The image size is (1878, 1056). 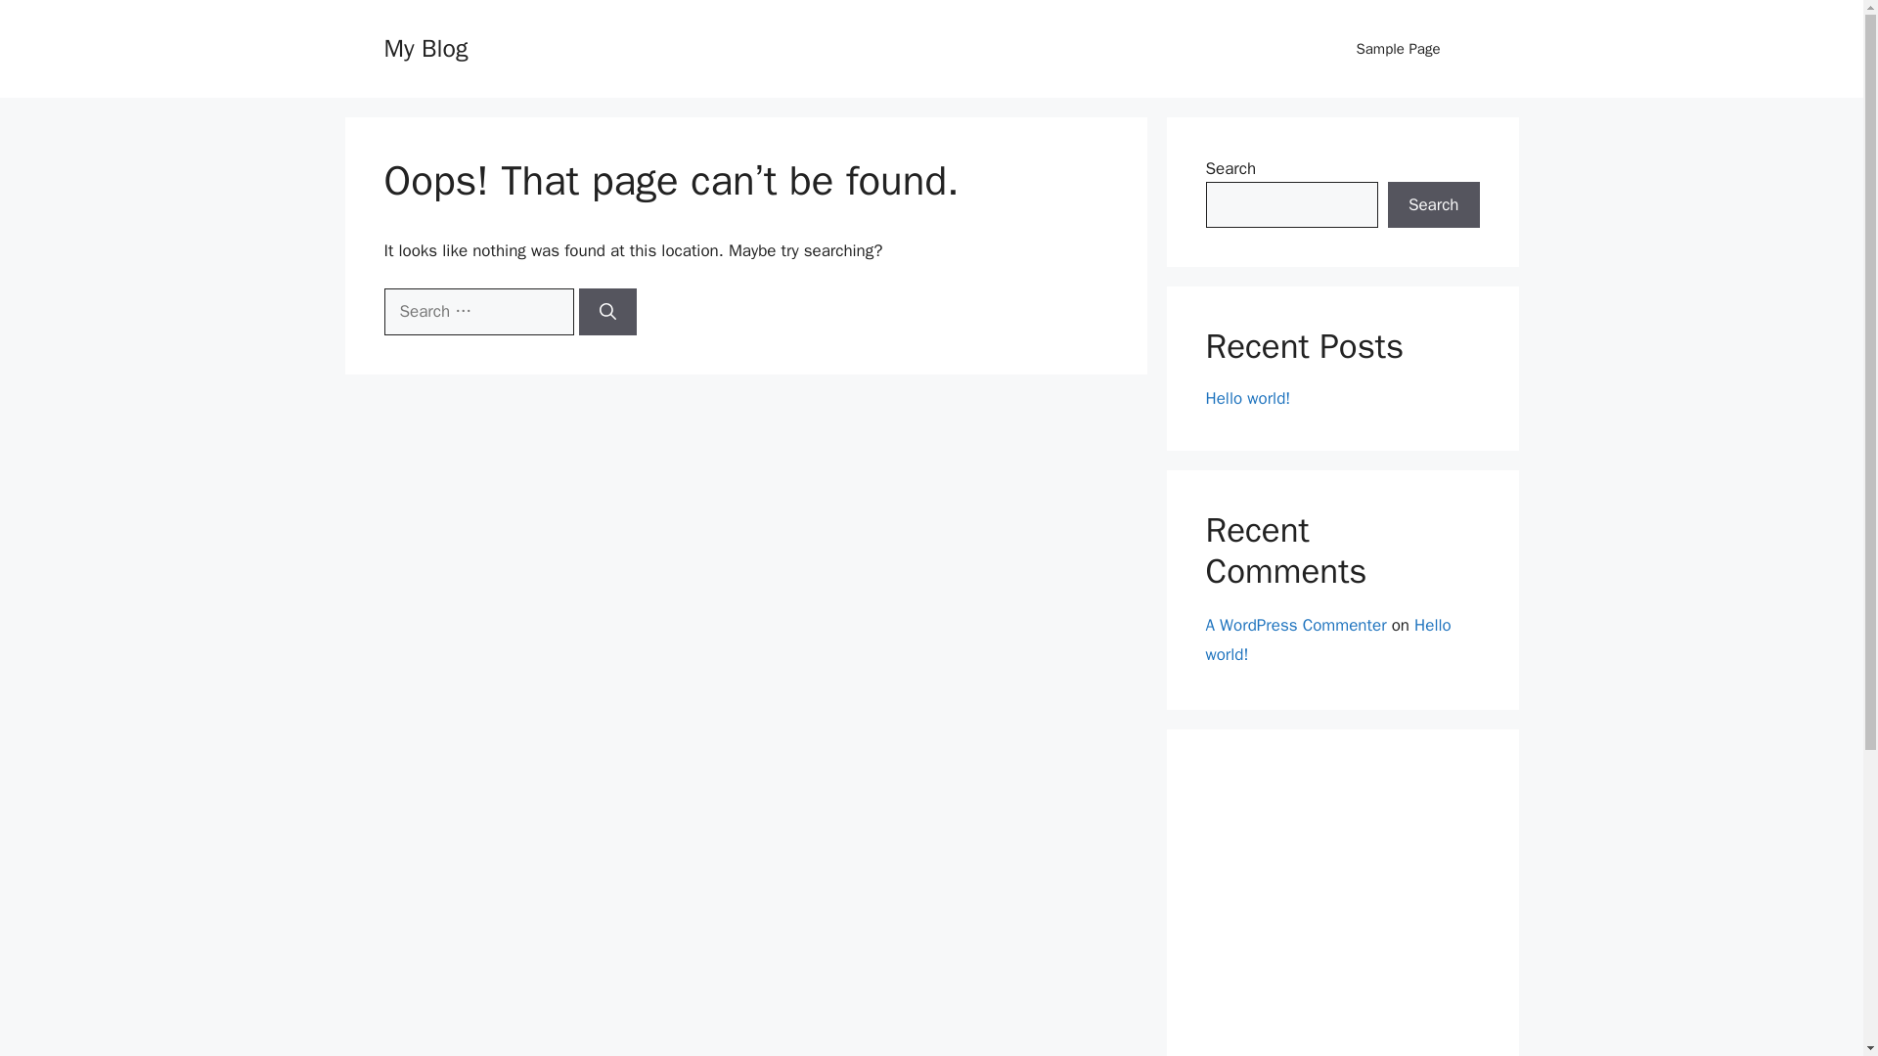 What do you see at coordinates (425, 47) in the screenshot?
I see `My Blog` at bounding box center [425, 47].